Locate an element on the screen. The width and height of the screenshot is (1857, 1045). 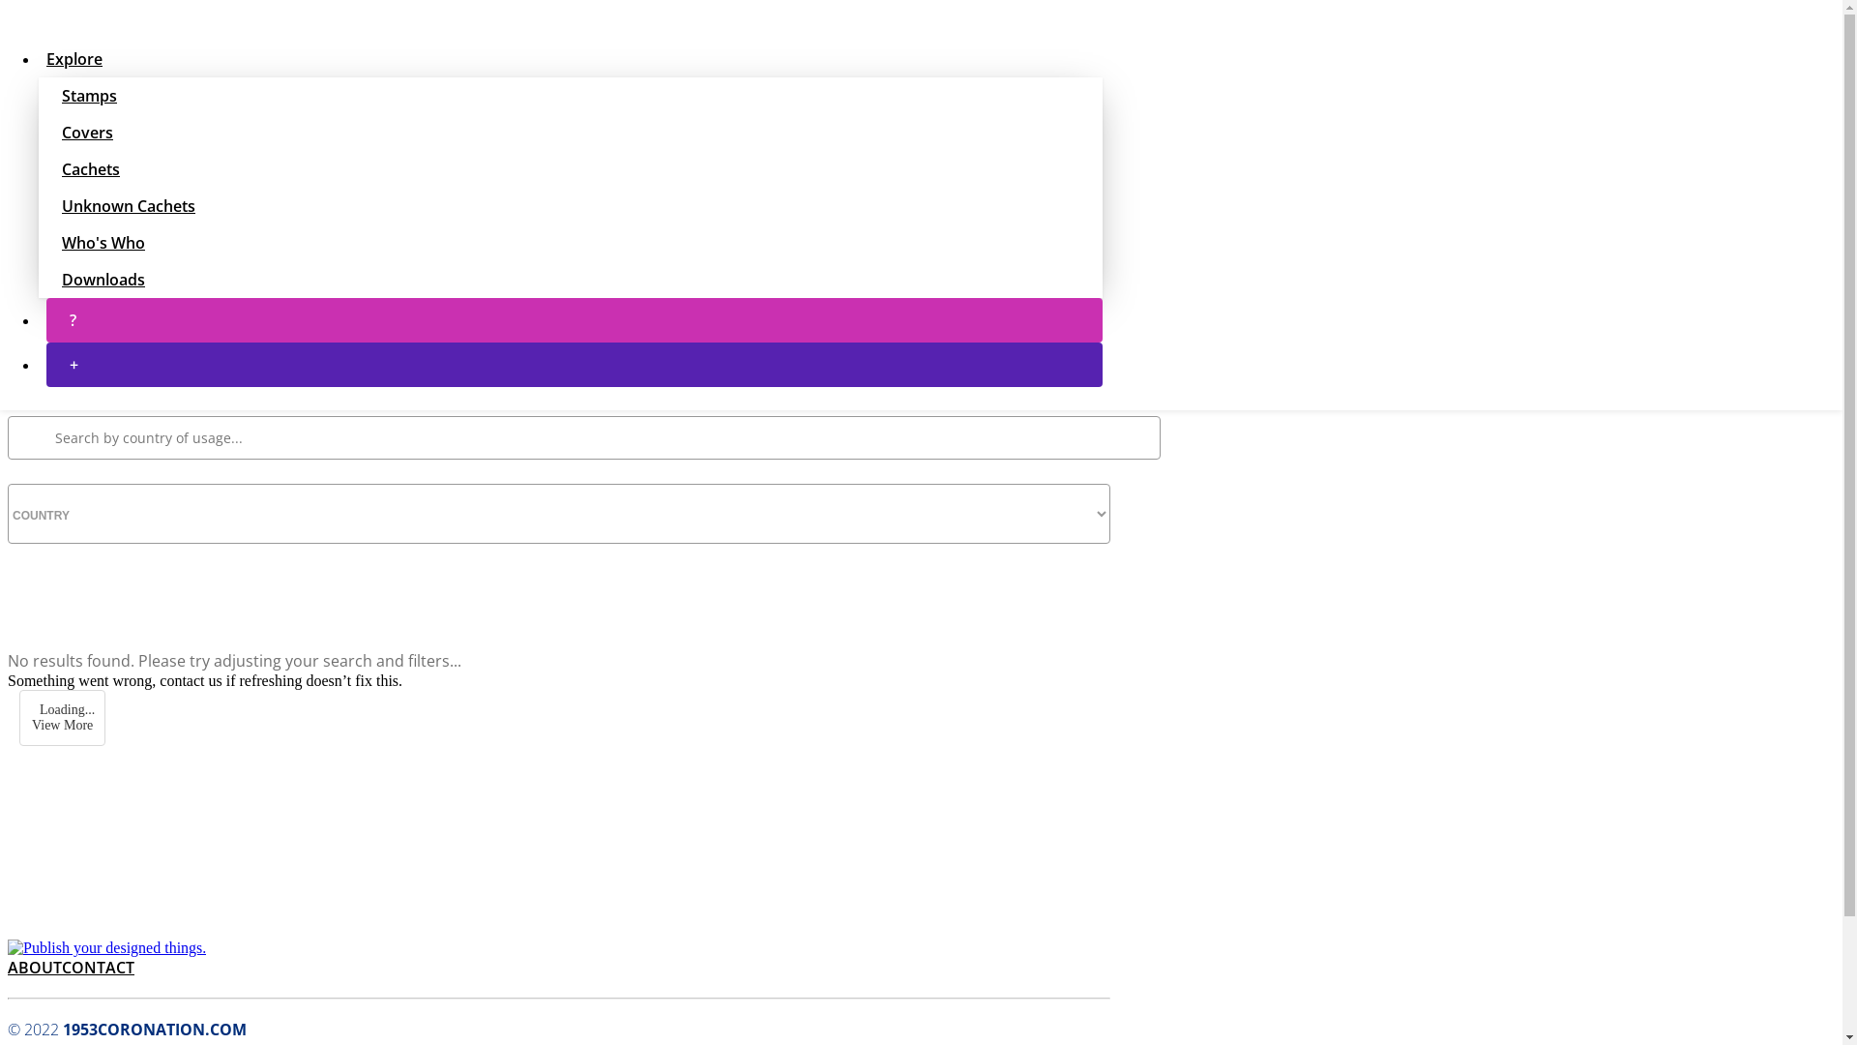
Unknown Cachets is located at coordinates (571, 206).